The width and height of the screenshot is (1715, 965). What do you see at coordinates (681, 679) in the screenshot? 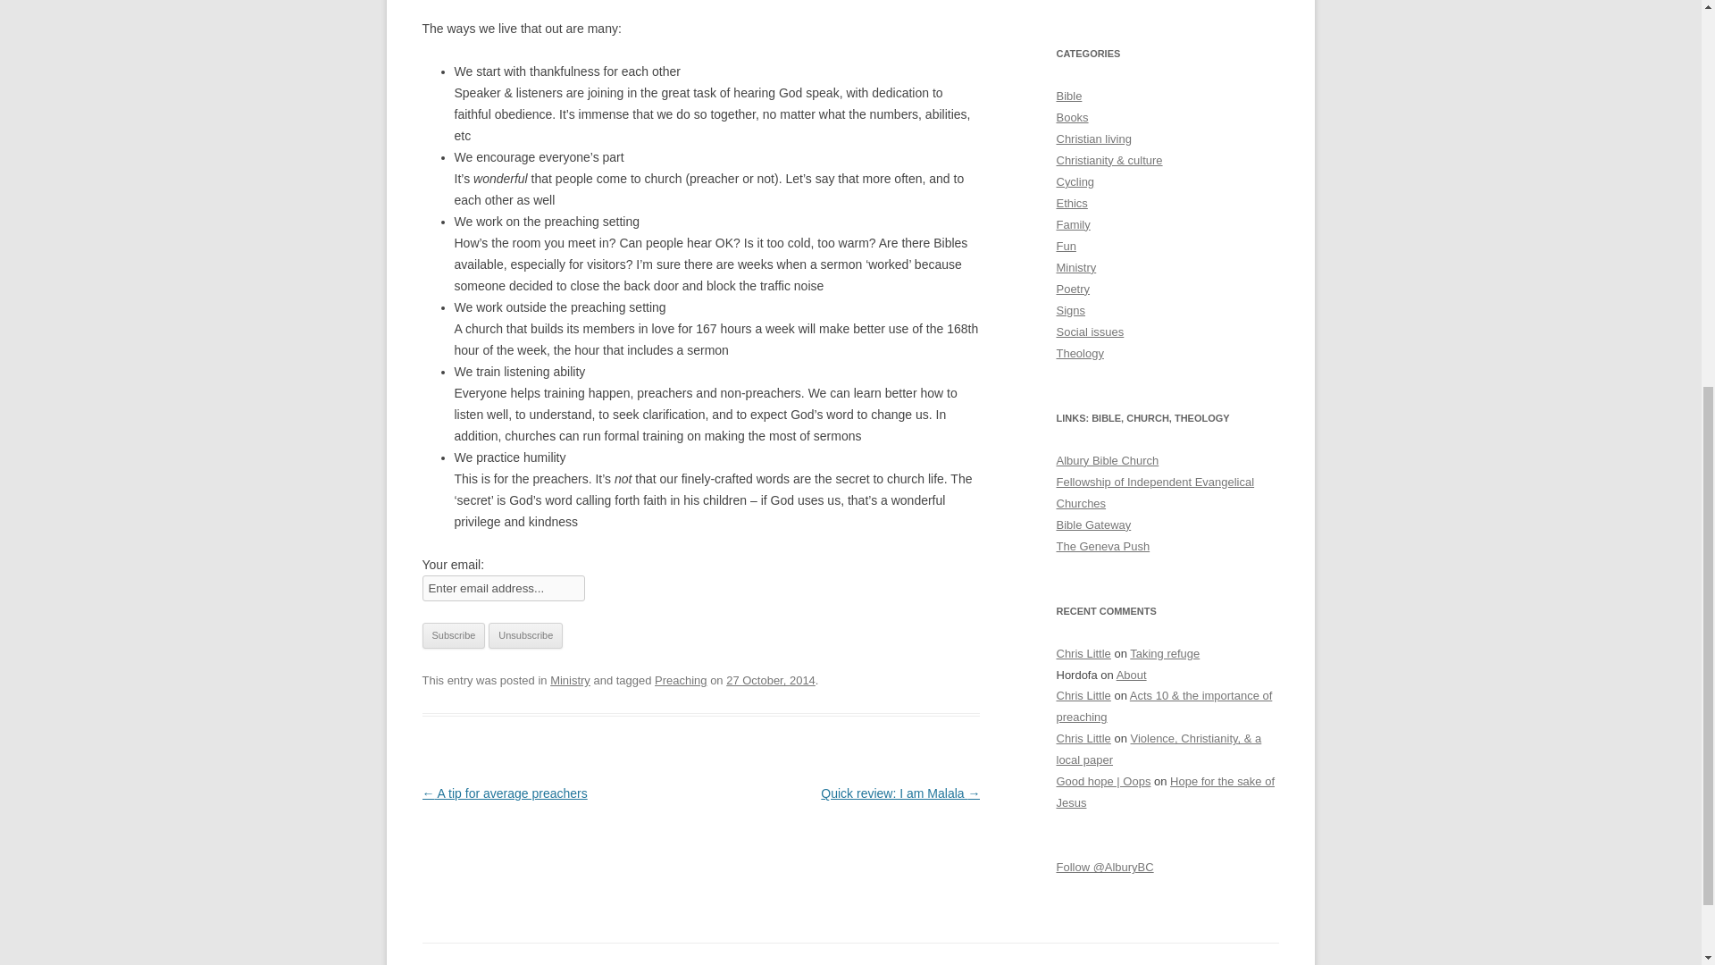
I see `Preaching` at bounding box center [681, 679].